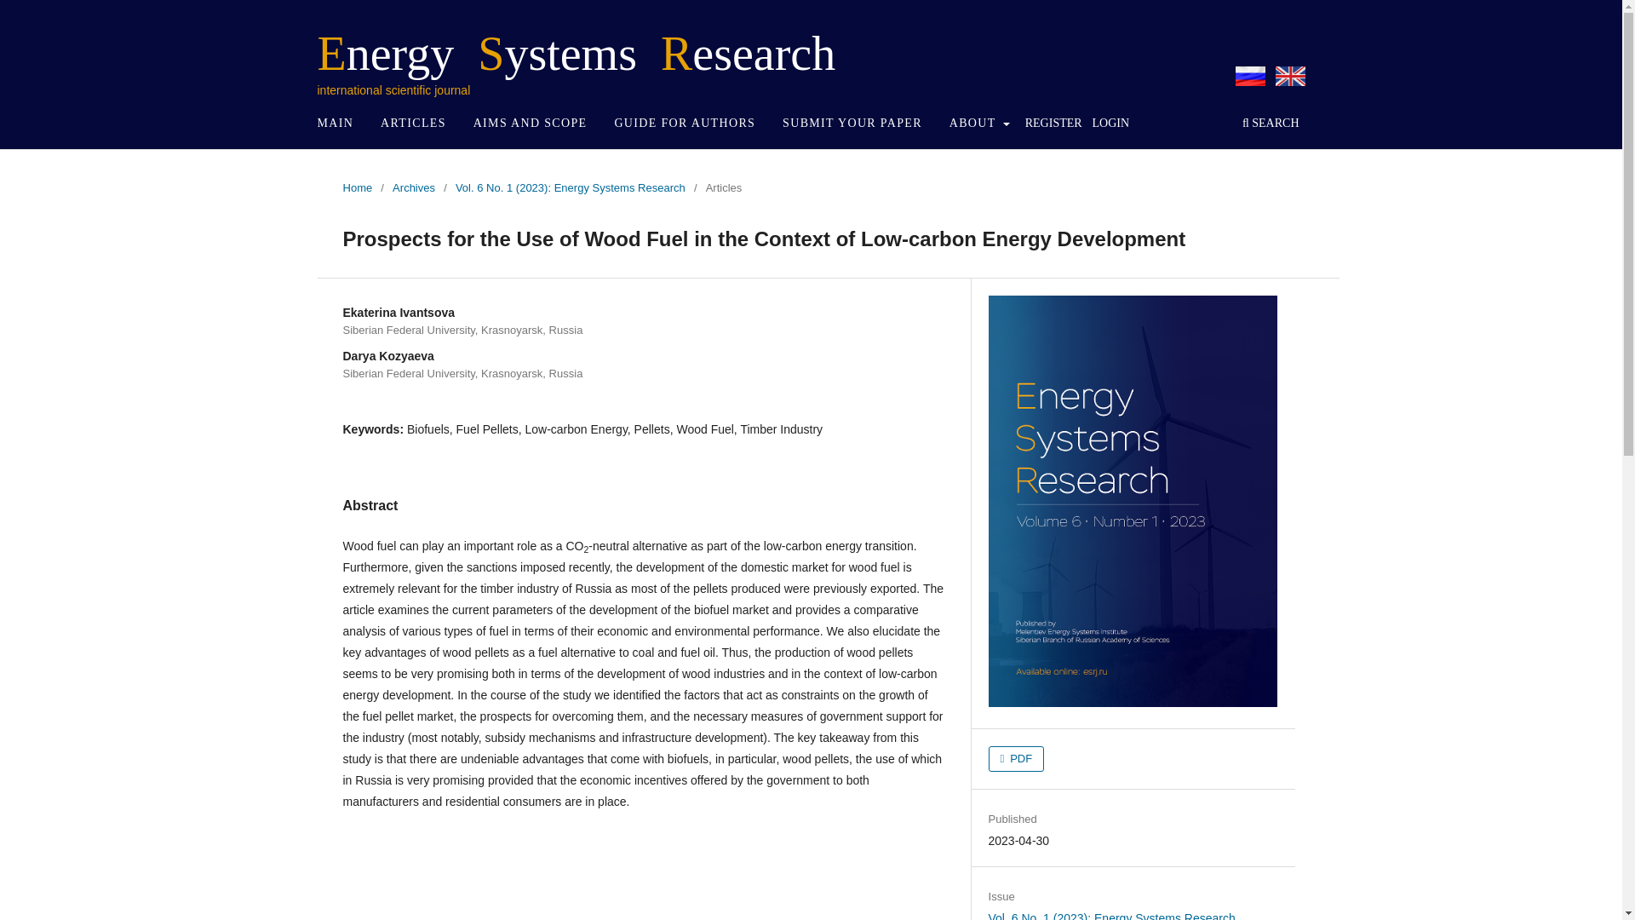  Describe the element at coordinates (1110, 124) in the screenshot. I see `LOGIN` at that location.